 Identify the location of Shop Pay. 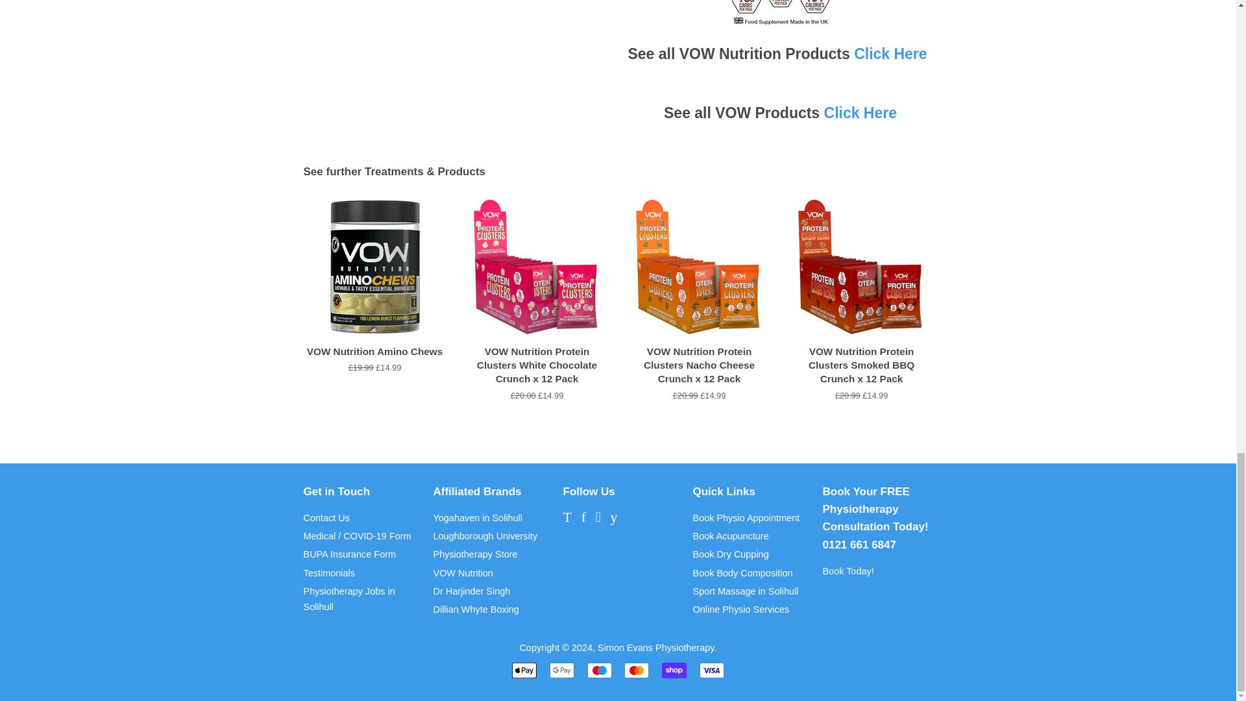
(674, 670).